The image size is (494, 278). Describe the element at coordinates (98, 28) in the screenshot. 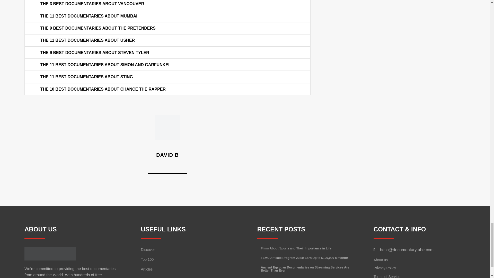

I see `THE 9 BEST DOCUMENTARIES ABOUT THE PRETENDERS` at that location.